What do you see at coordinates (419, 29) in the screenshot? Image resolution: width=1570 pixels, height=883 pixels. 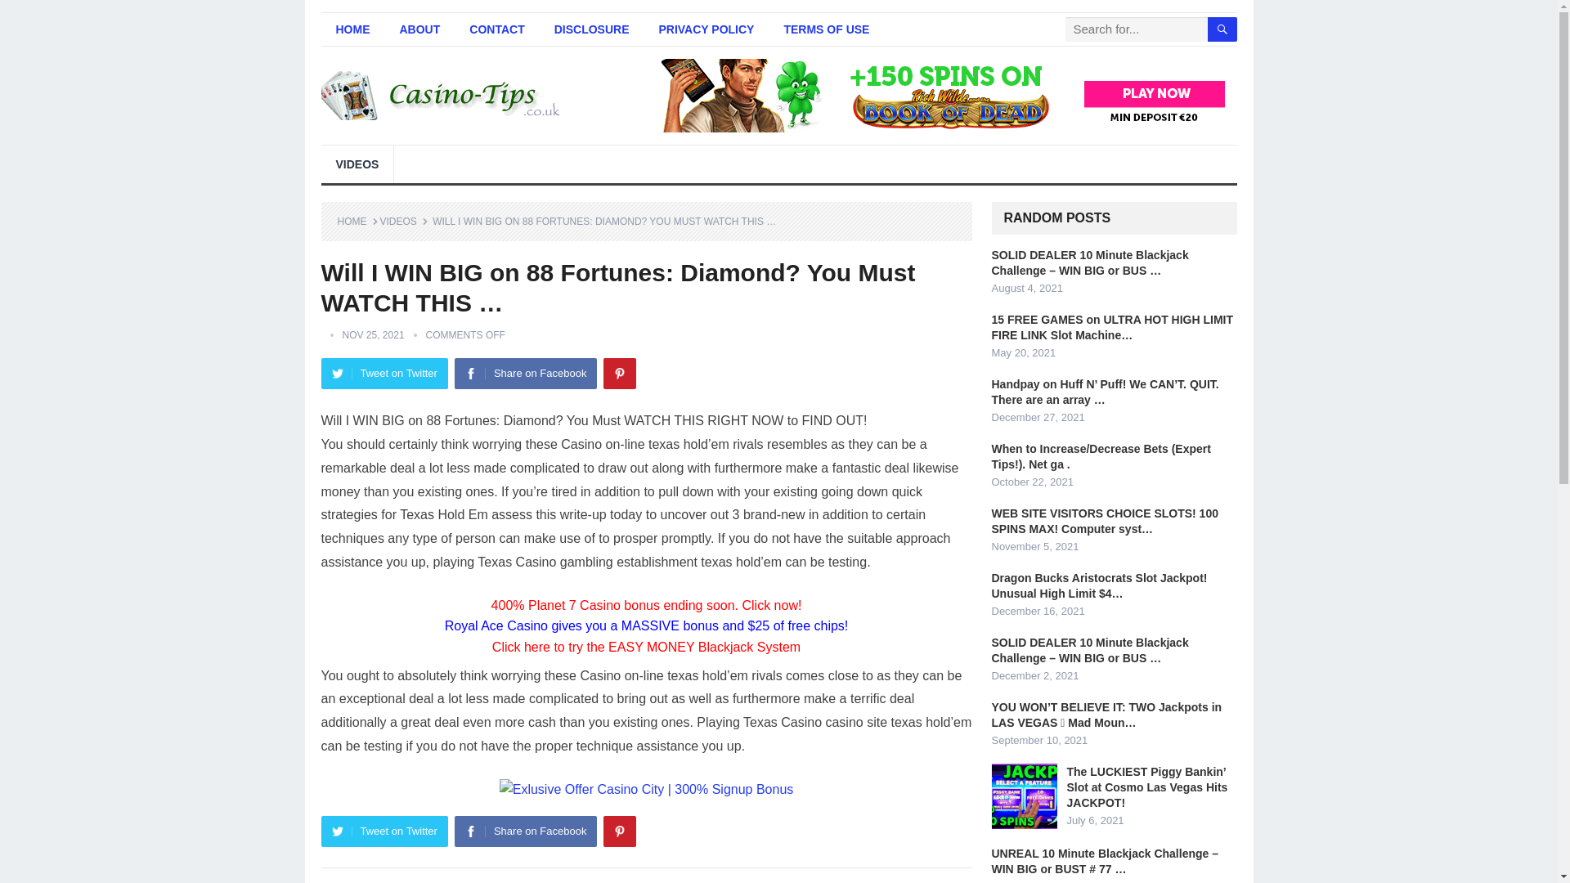 I see `ABOUT` at bounding box center [419, 29].